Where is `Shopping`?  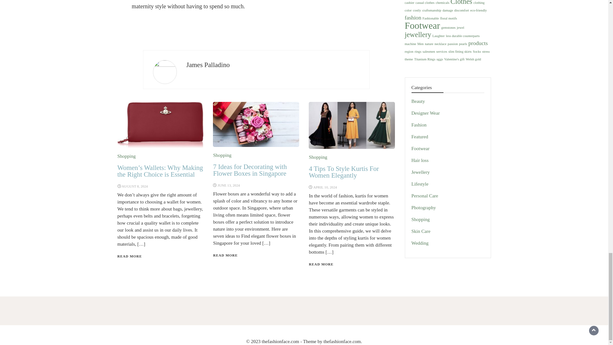 Shopping is located at coordinates (222, 155).